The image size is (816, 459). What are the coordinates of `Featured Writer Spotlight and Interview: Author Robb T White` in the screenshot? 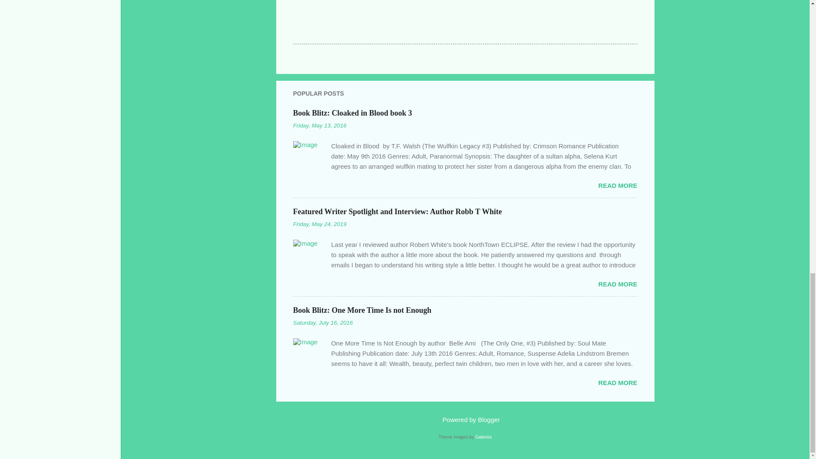 It's located at (618, 284).